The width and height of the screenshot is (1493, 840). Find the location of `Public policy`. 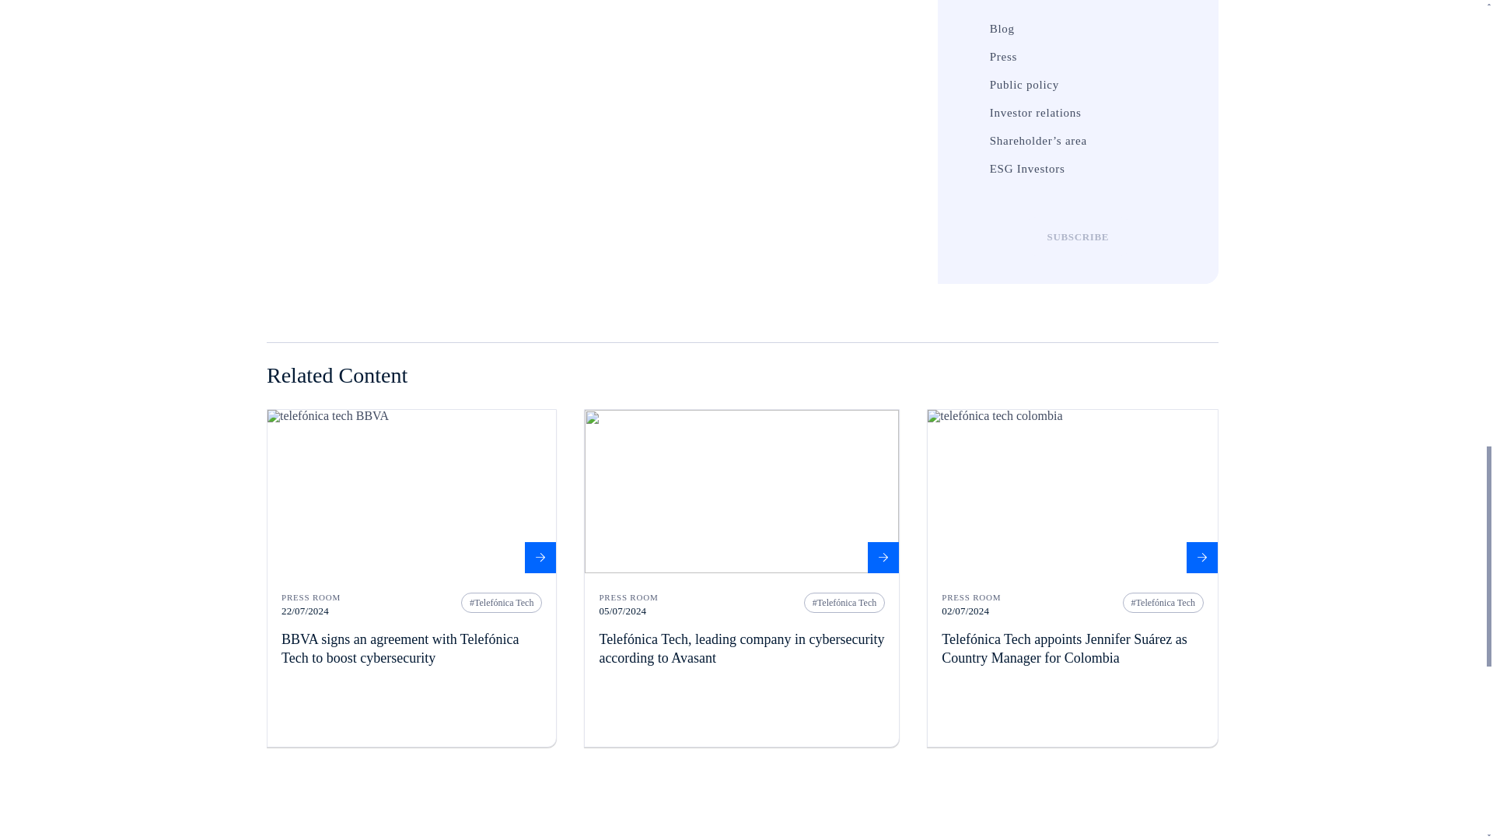

Public policy is located at coordinates (972, 84).